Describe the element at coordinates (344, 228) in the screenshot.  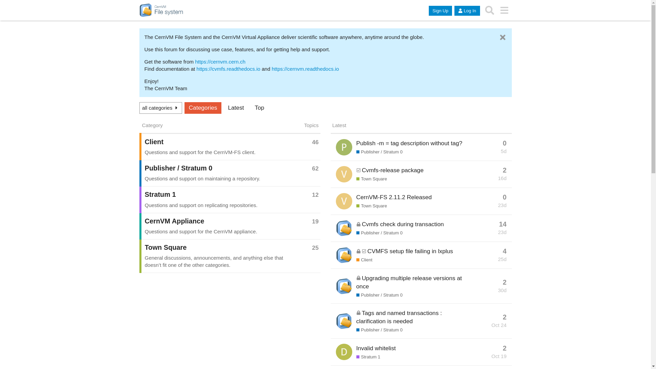
I see `system` at that location.